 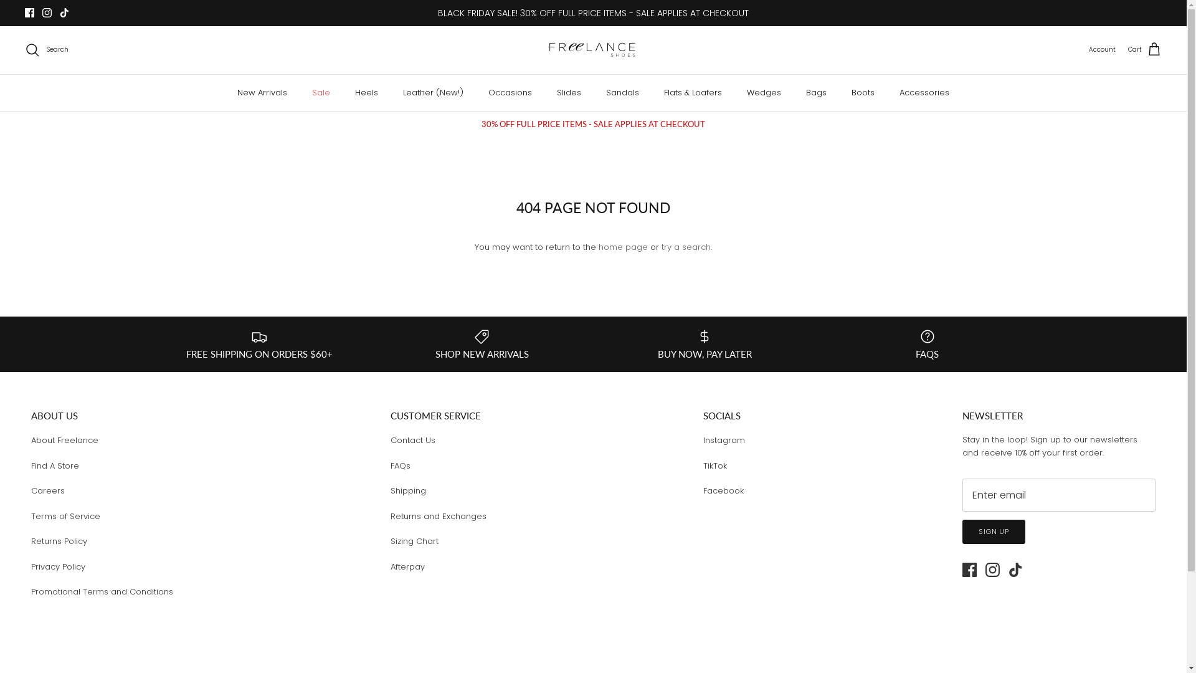 What do you see at coordinates (259, 345) in the screenshot?
I see `FREE SHIPPING ON ORDERS $60+` at bounding box center [259, 345].